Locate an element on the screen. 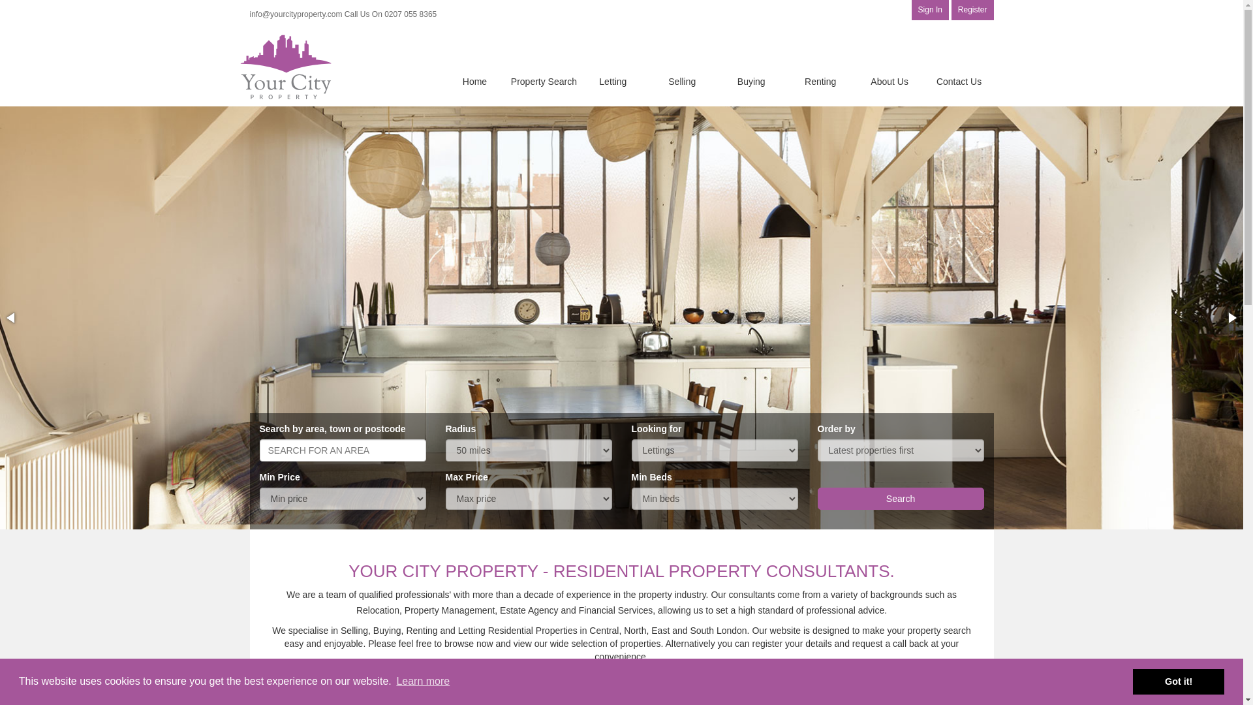 This screenshot has width=1253, height=705. Learn more is located at coordinates (423, 681).